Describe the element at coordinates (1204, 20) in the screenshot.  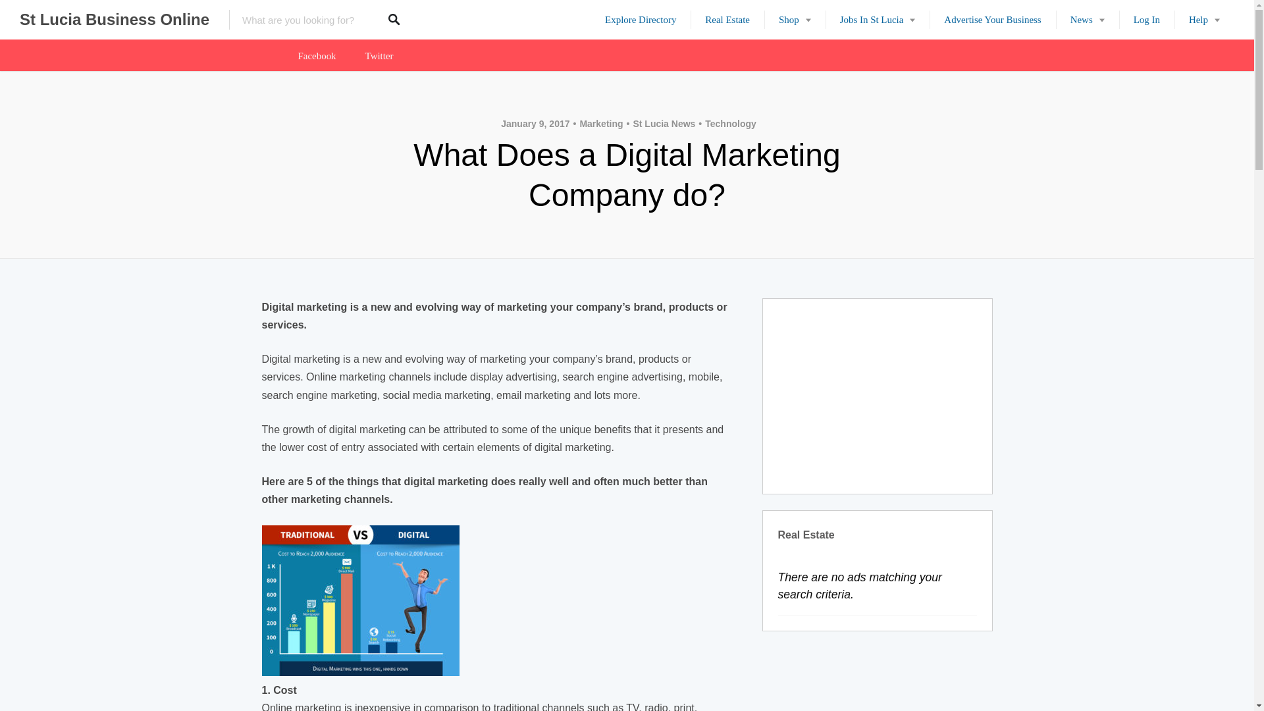
I see `Help` at that location.